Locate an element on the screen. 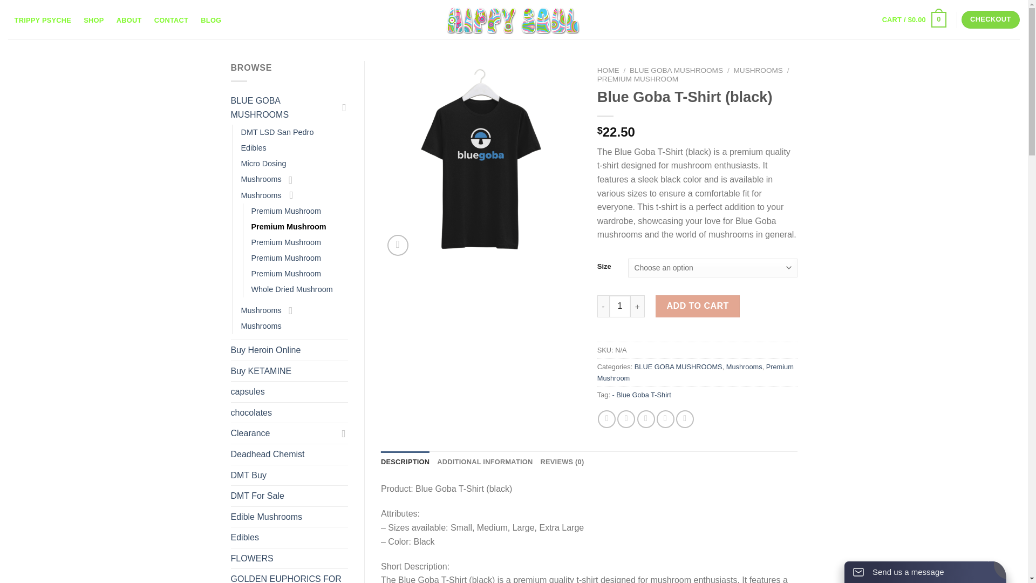  Edibles is located at coordinates (253, 148).